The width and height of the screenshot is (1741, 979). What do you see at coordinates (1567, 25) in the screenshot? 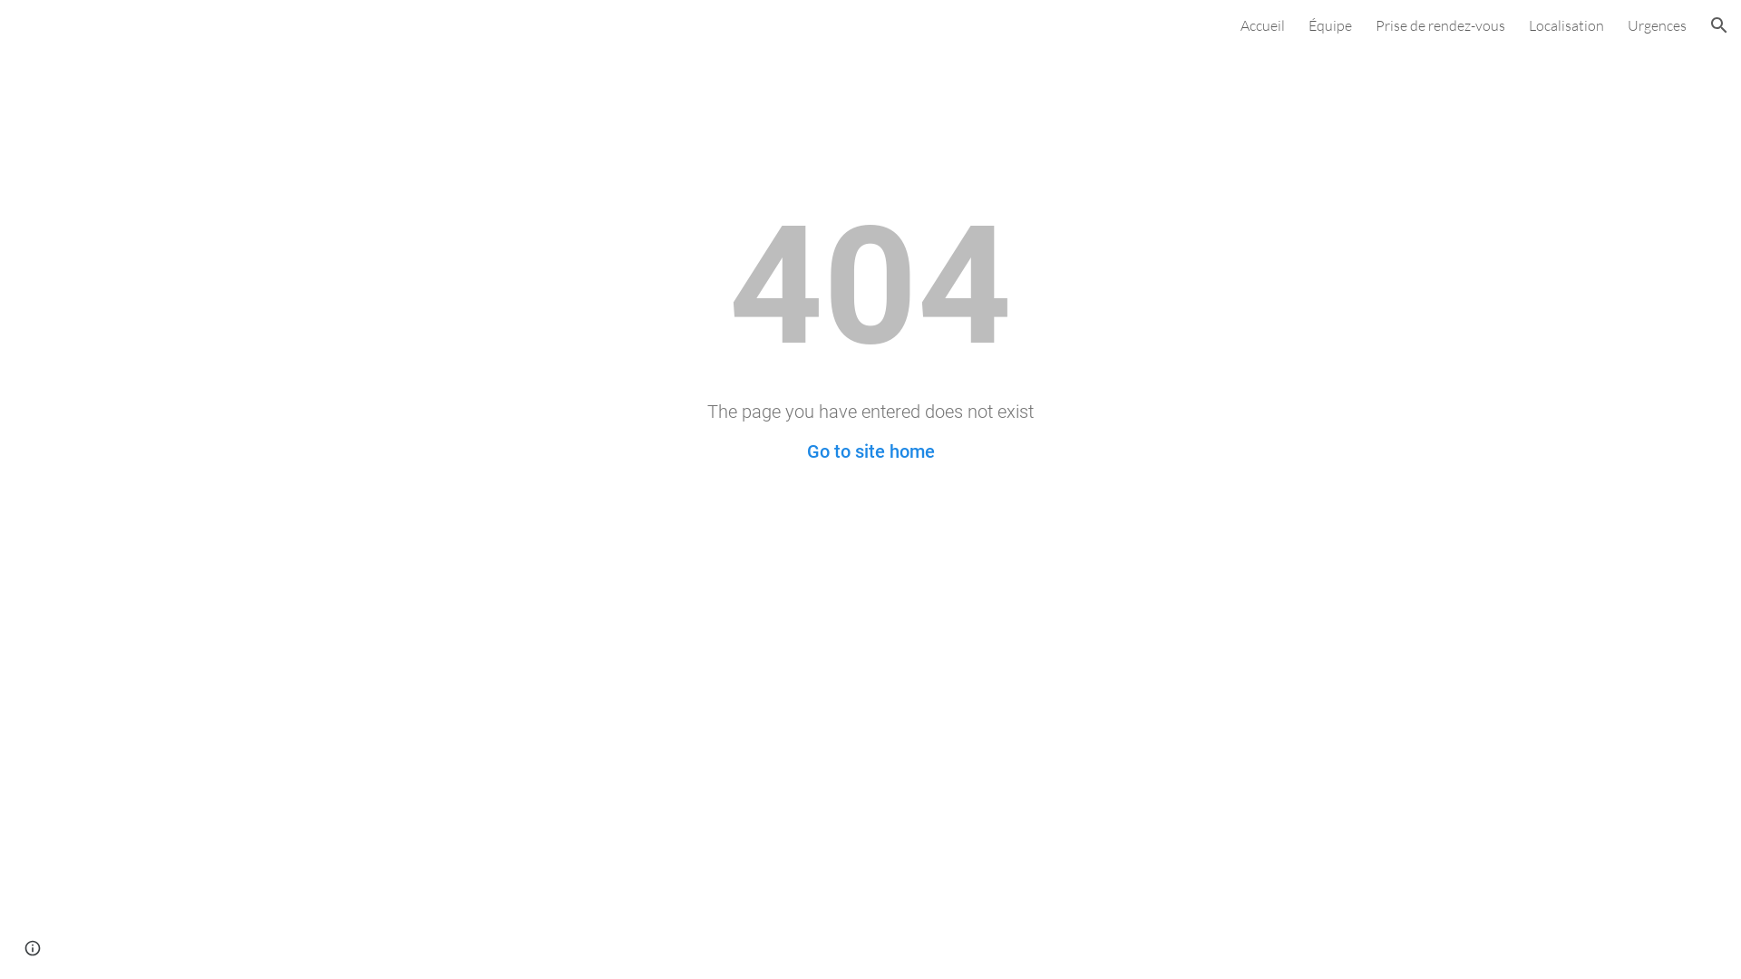
I see `Localisation` at bounding box center [1567, 25].